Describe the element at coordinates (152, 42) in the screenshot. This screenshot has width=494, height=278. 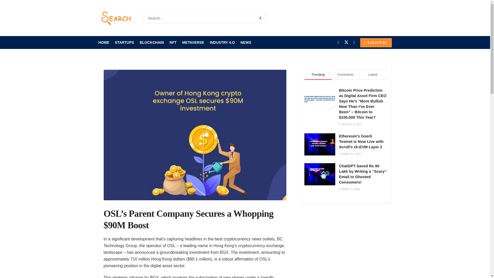
I see `BLOCKCHAIN` at that location.